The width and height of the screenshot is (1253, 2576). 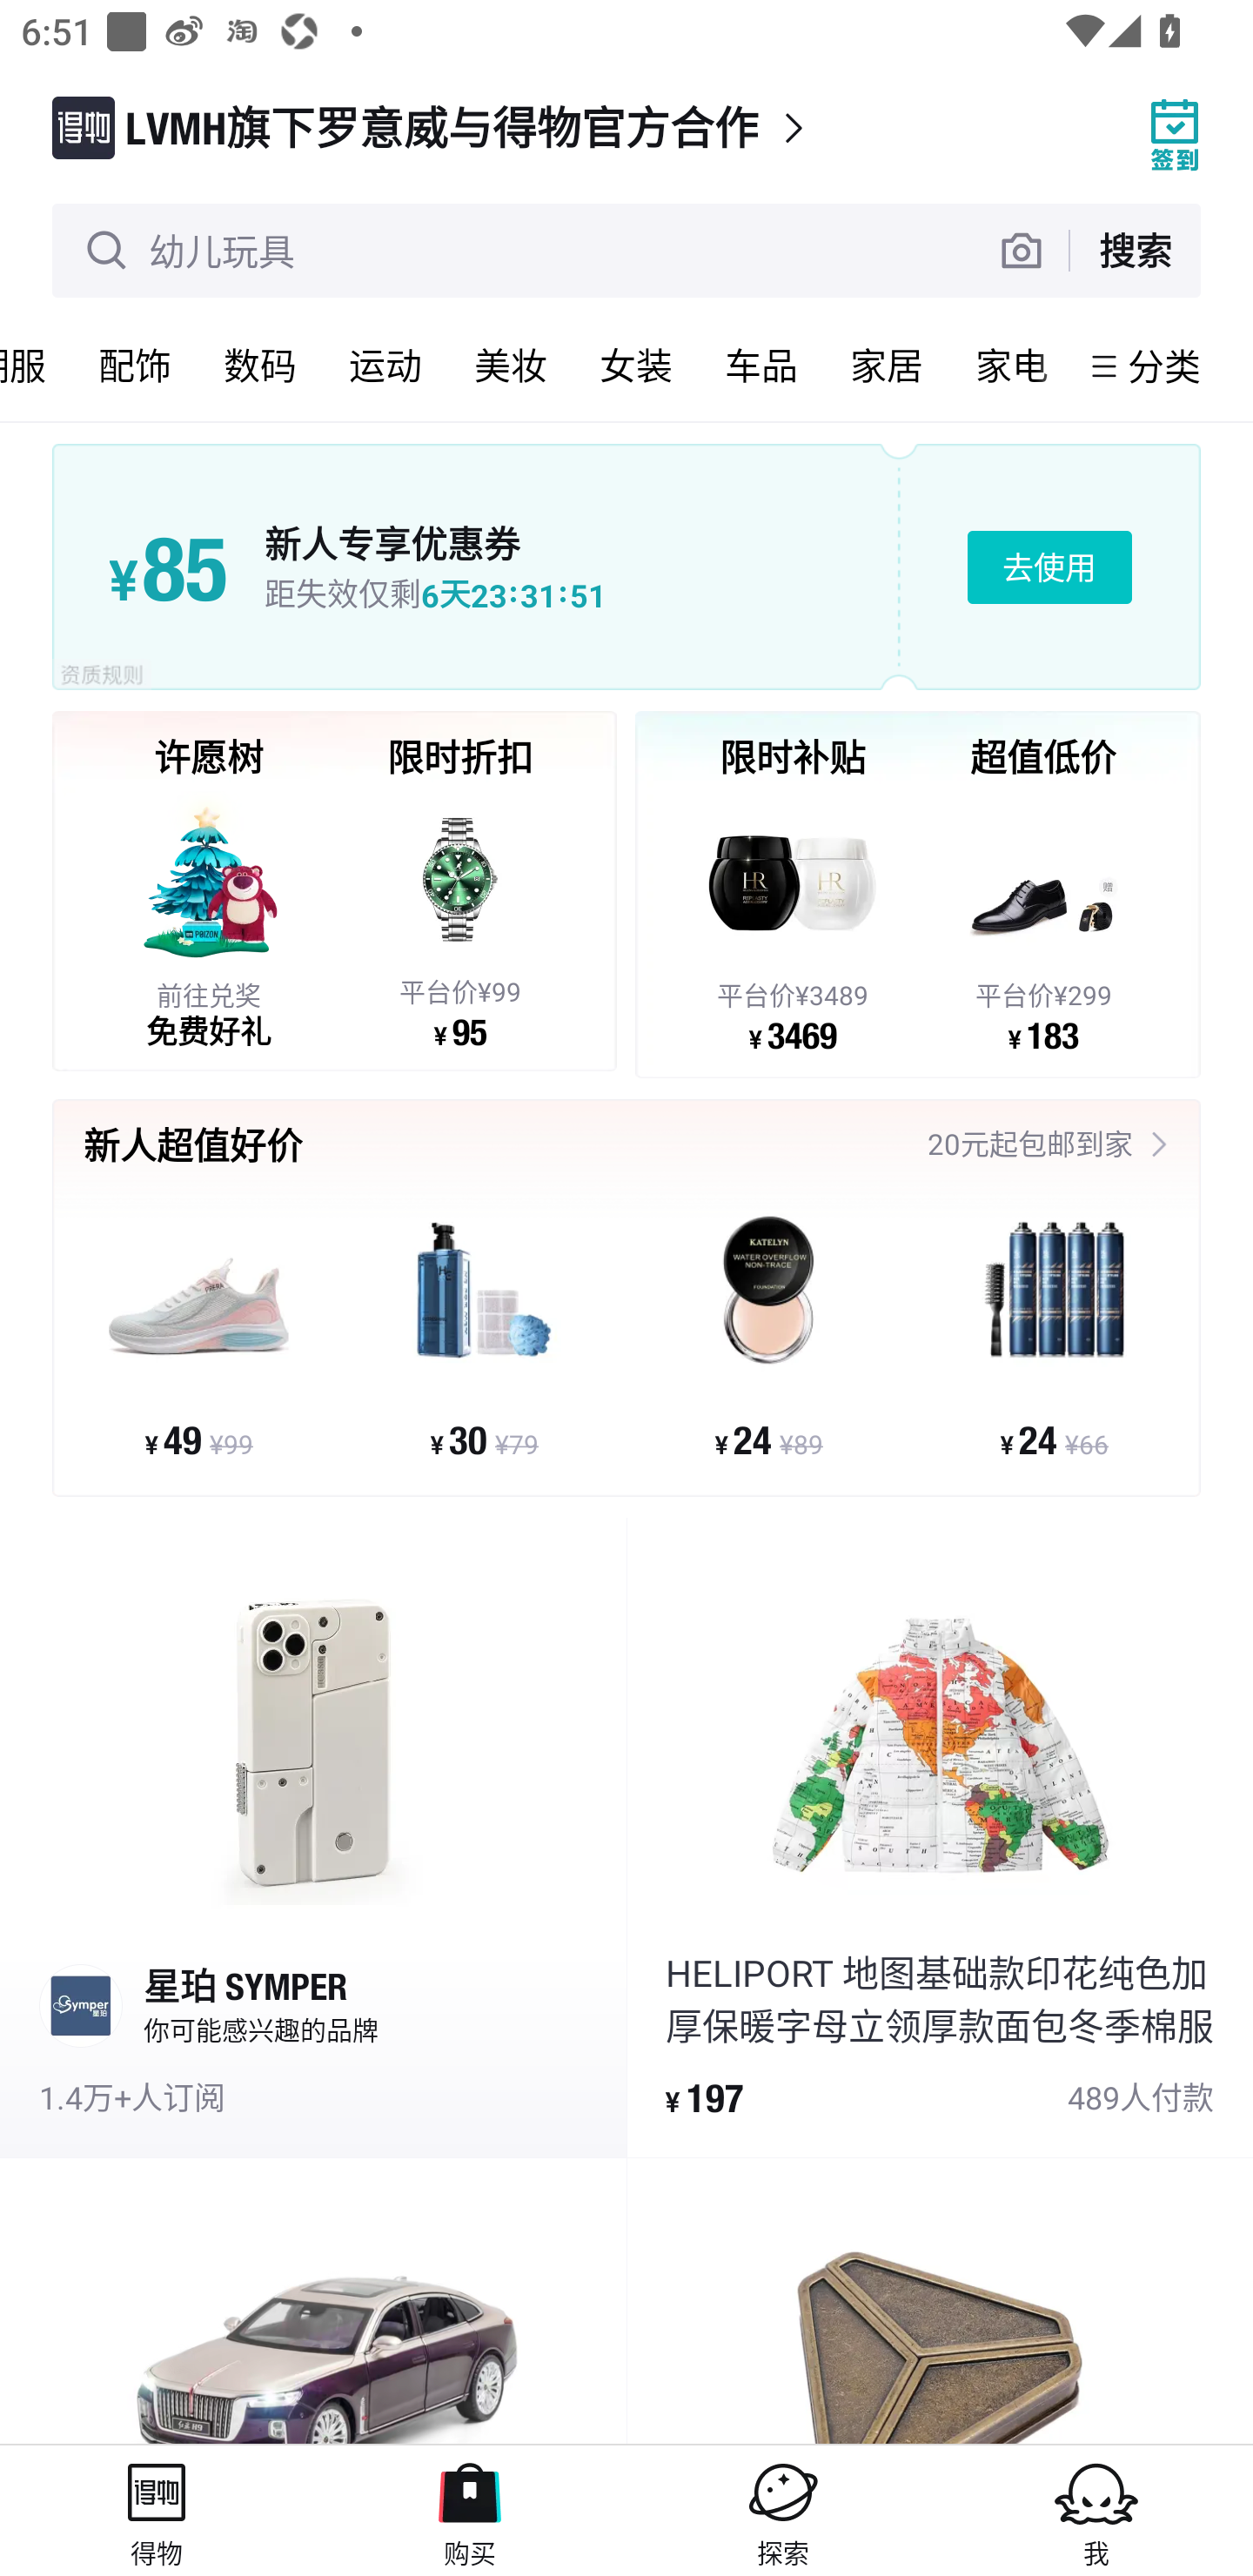 What do you see at coordinates (1053, 1335) in the screenshot?
I see `¥ 24 ¥66` at bounding box center [1053, 1335].